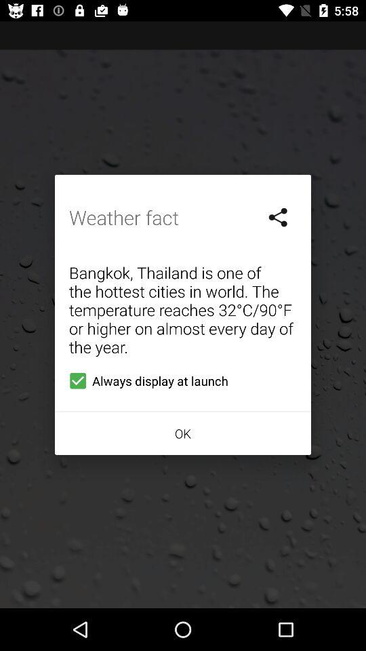 Image resolution: width=366 pixels, height=651 pixels. I want to click on choose always display at icon, so click(146, 380).